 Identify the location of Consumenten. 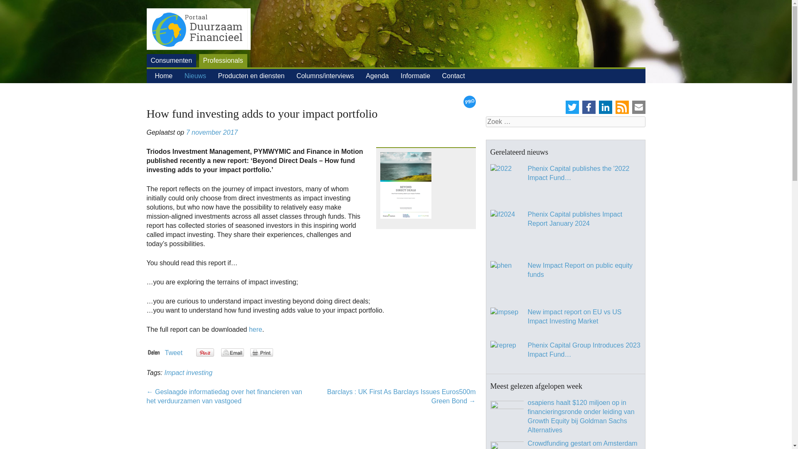
(171, 61).